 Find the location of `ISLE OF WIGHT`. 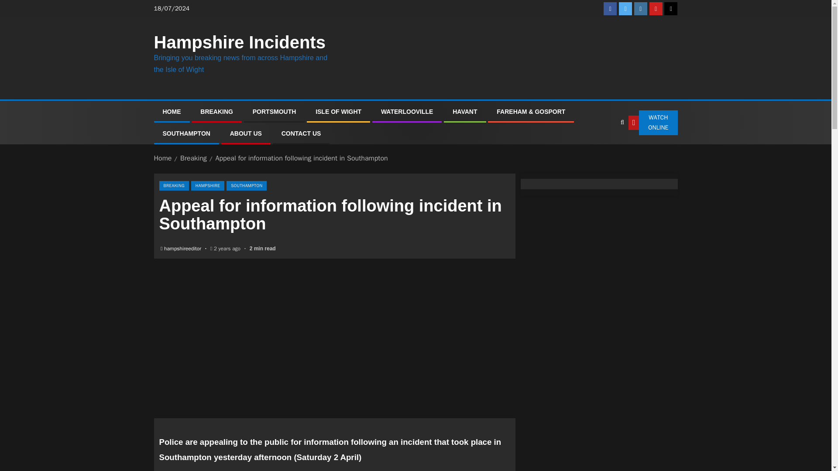

ISLE OF WIGHT is located at coordinates (338, 112).